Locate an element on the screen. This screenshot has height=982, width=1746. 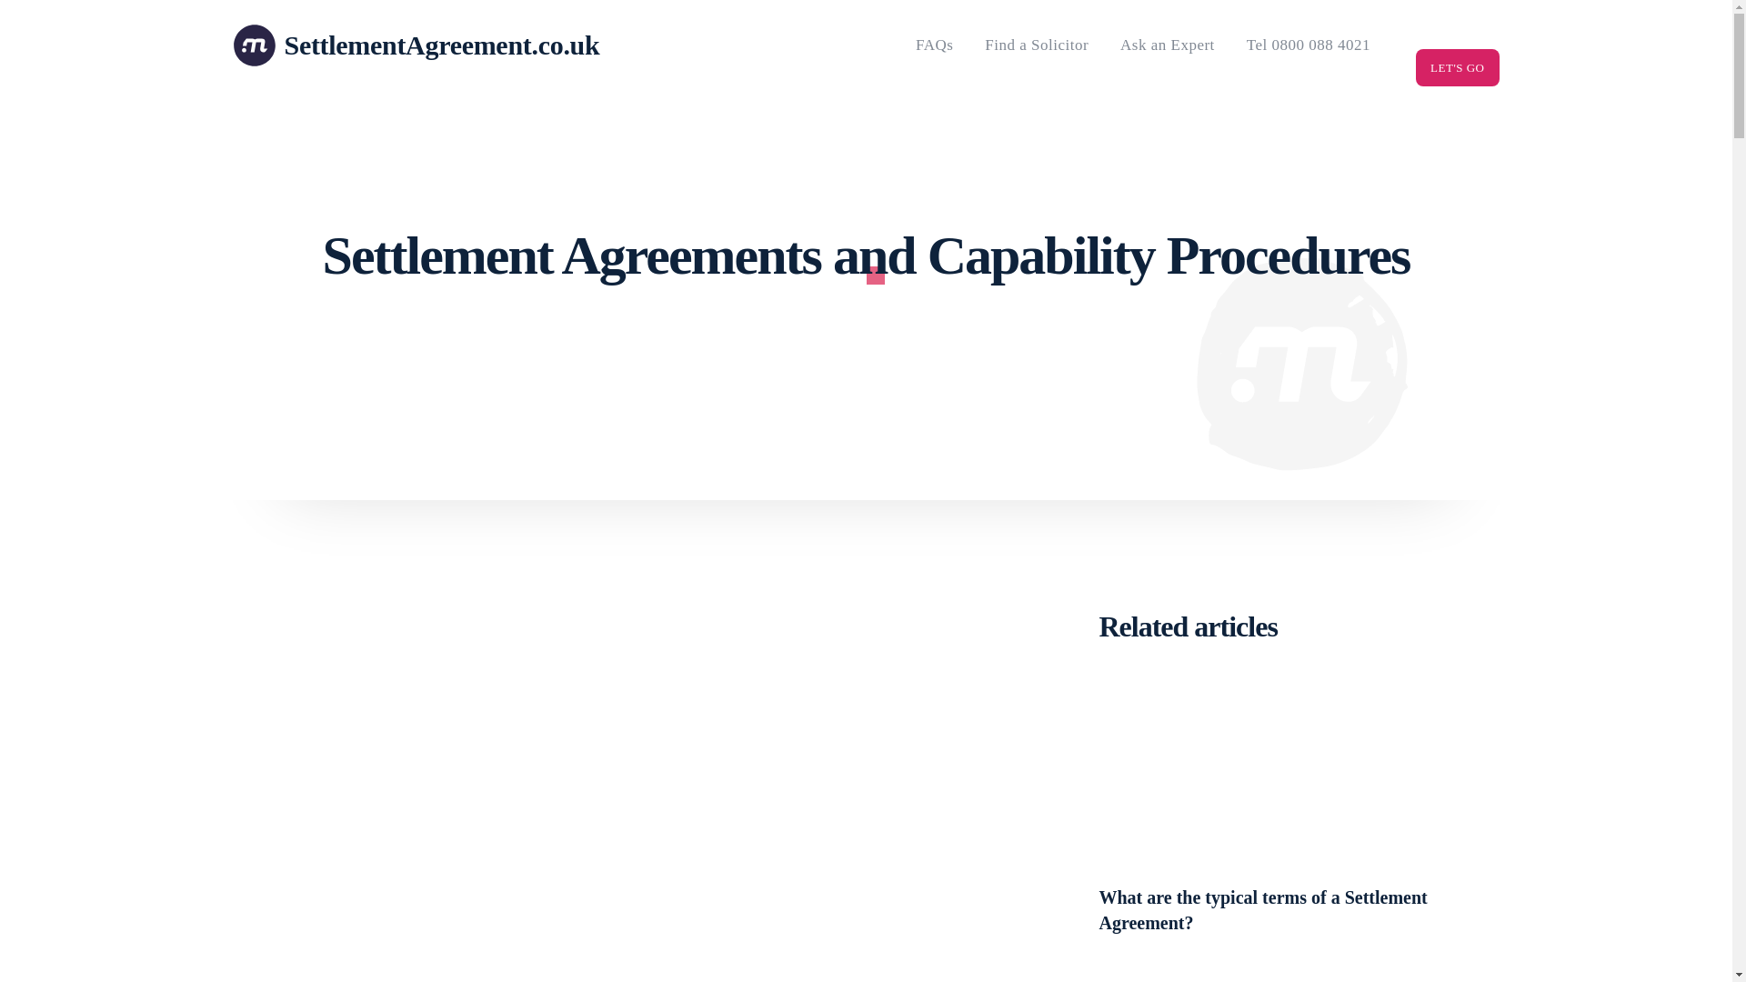
LET'S GO is located at coordinates (1457, 67).